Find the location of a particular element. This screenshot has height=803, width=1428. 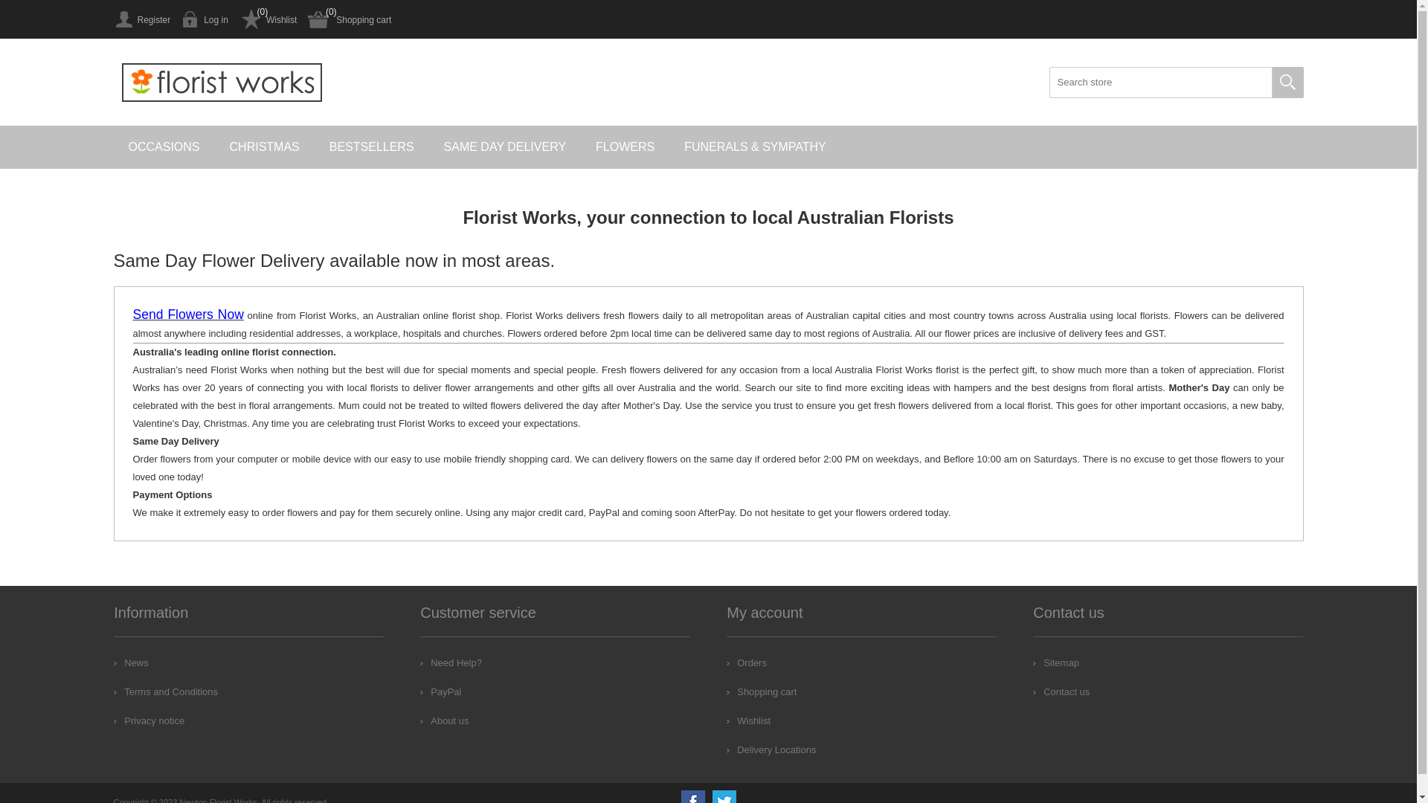

CHRISTMAS is located at coordinates (265, 147).